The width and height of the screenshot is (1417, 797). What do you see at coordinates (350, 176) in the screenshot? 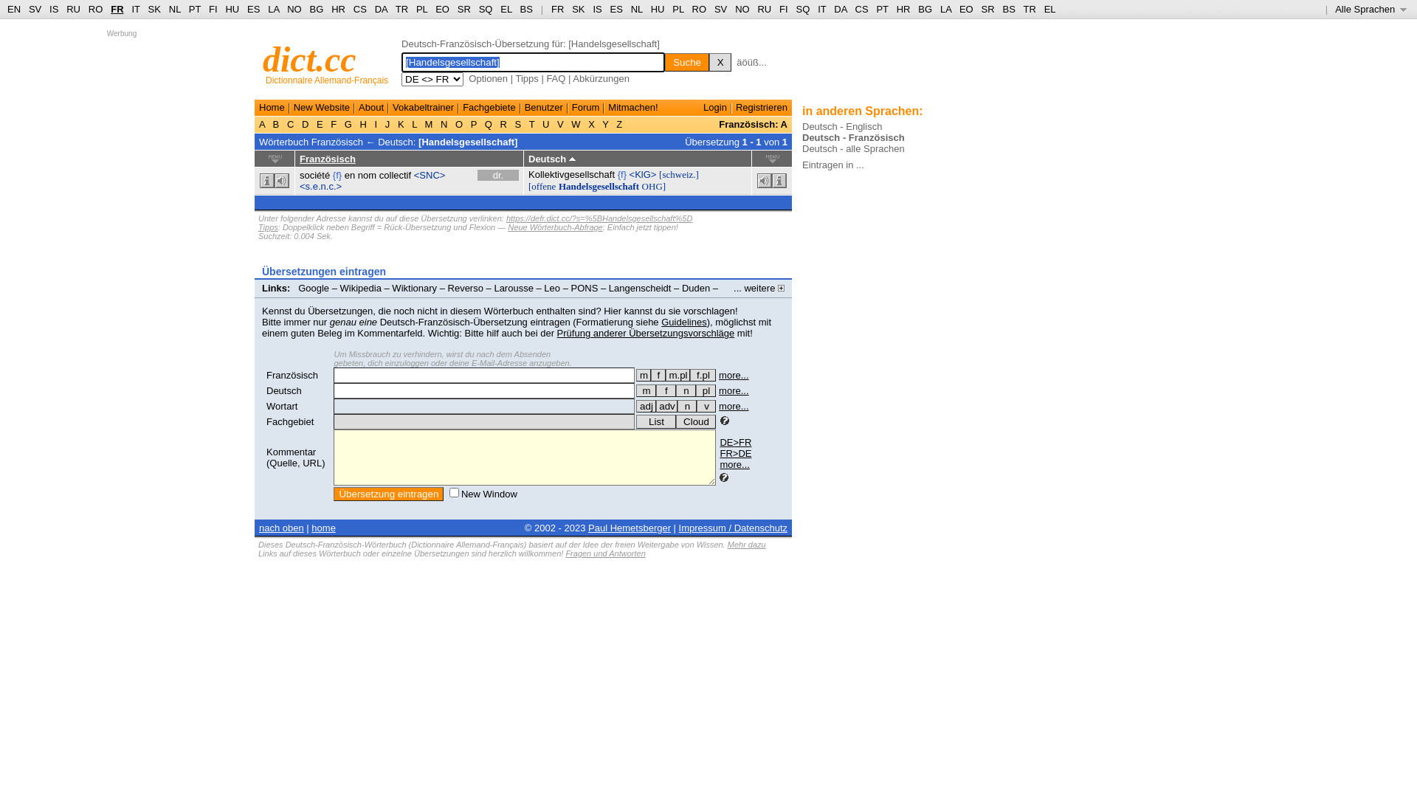
I see `en` at bounding box center [350, 176].